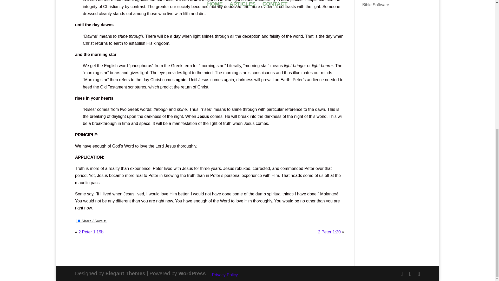 The image size is (499, 281). Describe the element at coordinates (330, 232) in the screenshot. I see `2 Peter 1:20` at that location.